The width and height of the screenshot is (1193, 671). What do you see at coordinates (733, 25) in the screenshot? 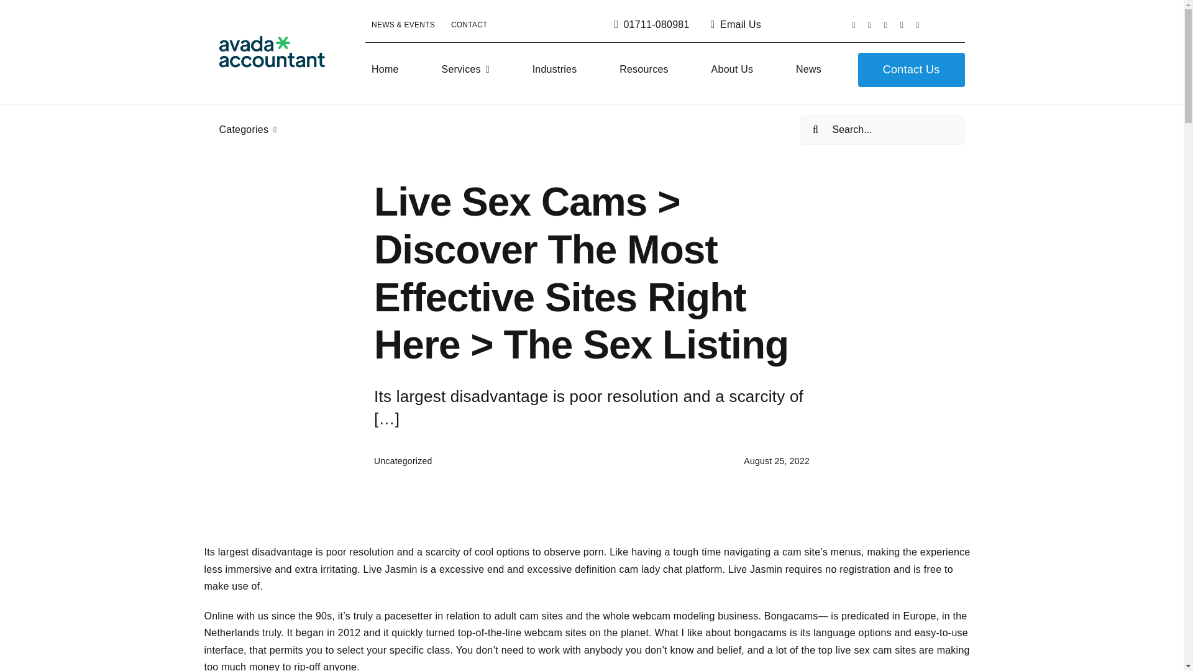
I see `Email Us` at bounding box center [733, 25].